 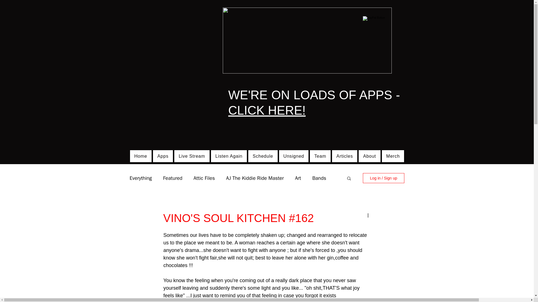 I want to click on Merch, so click(x=393, y=156).